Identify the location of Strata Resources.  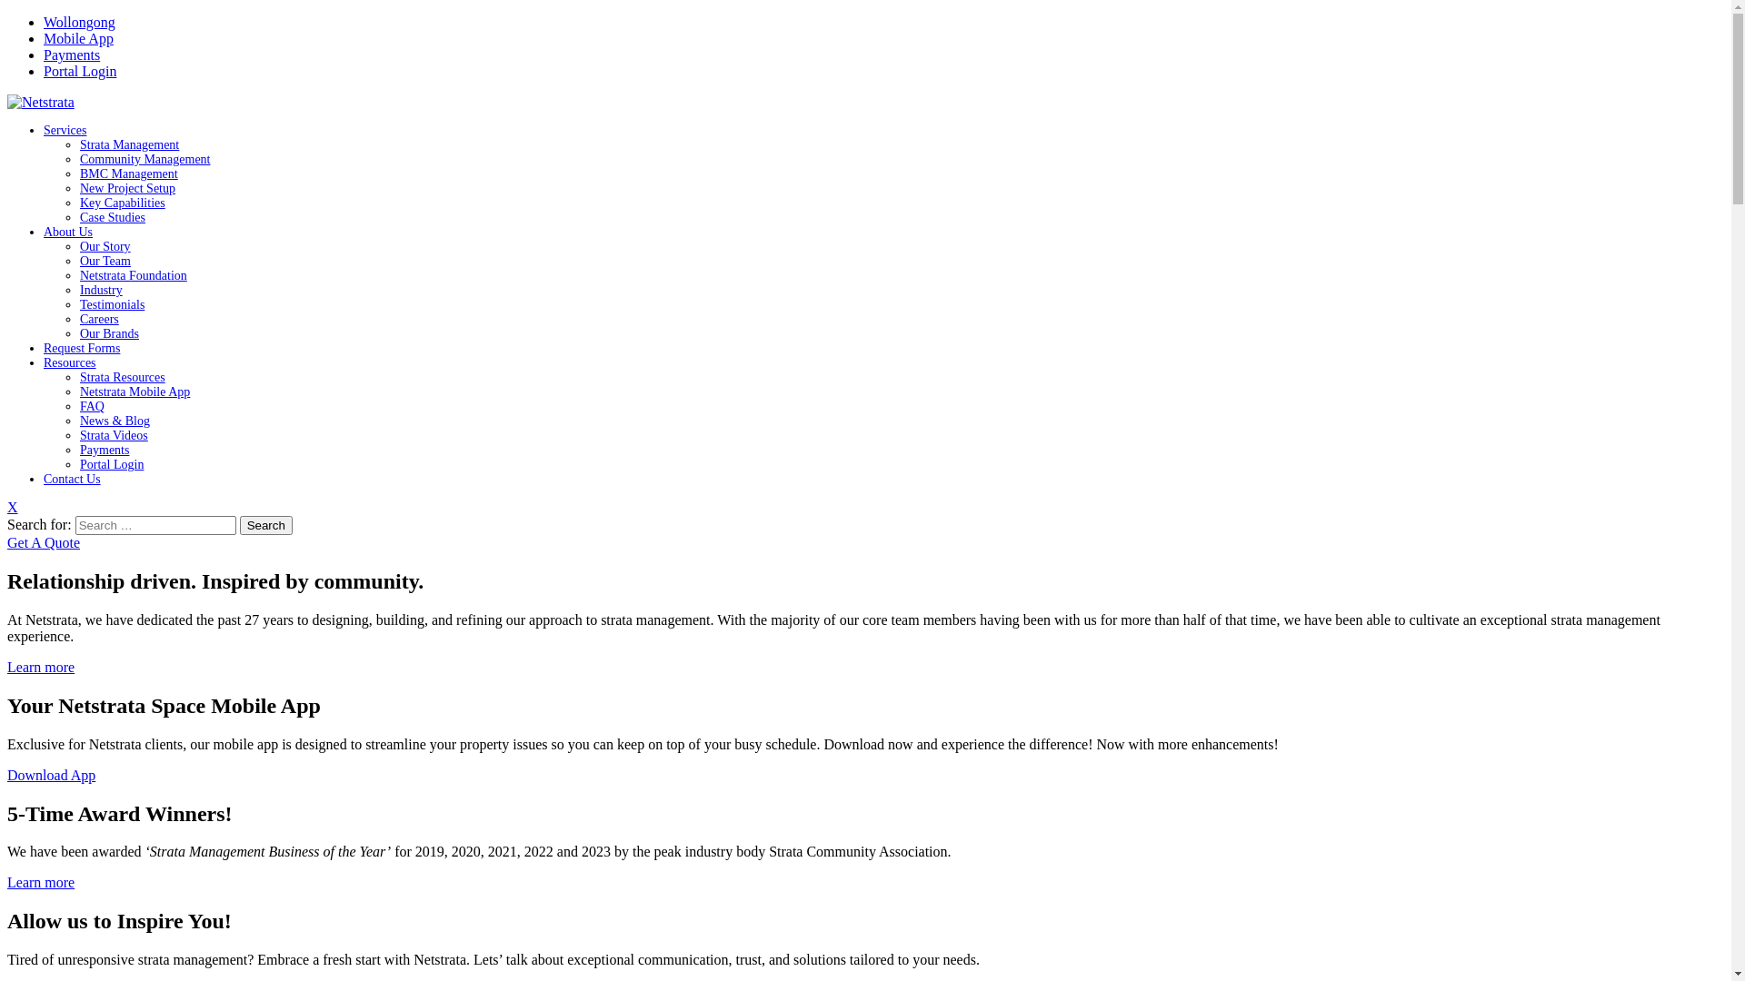
(123, 378).